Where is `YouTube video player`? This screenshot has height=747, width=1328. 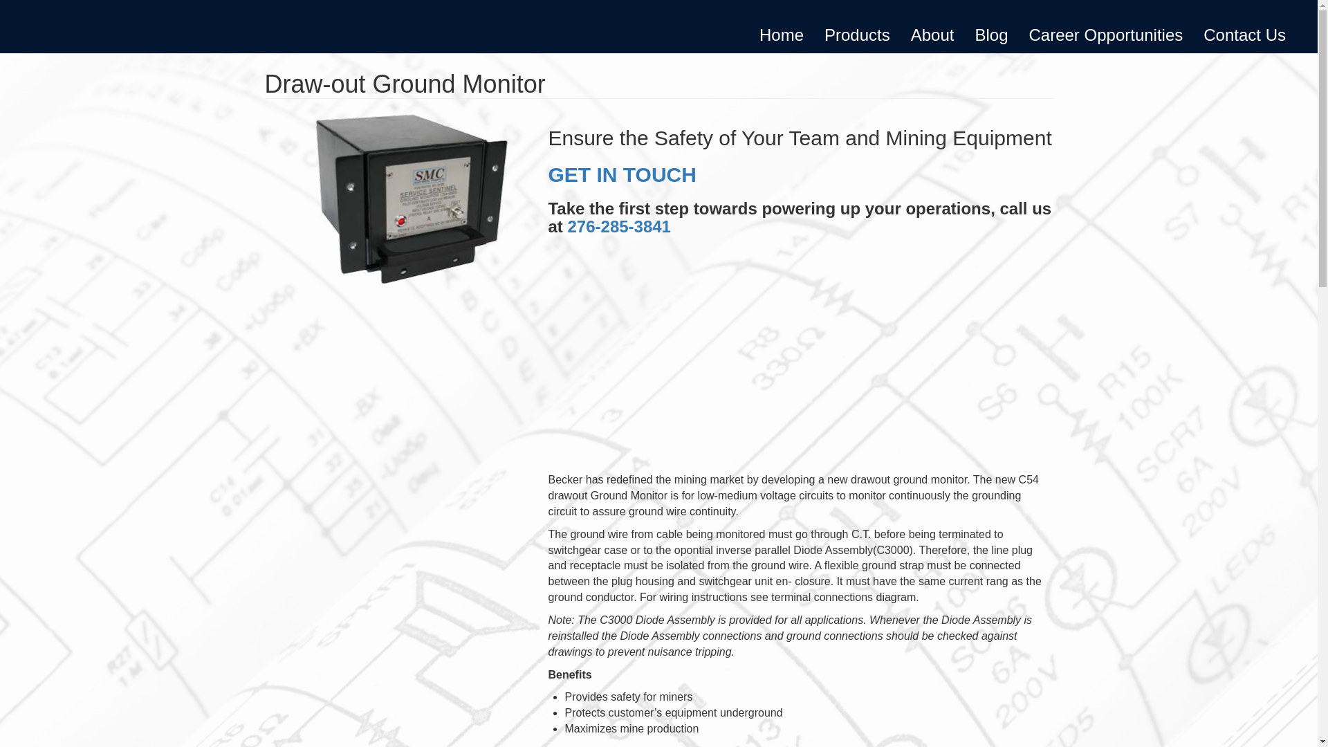
YouTube video player is located at coordinates (741, 351).